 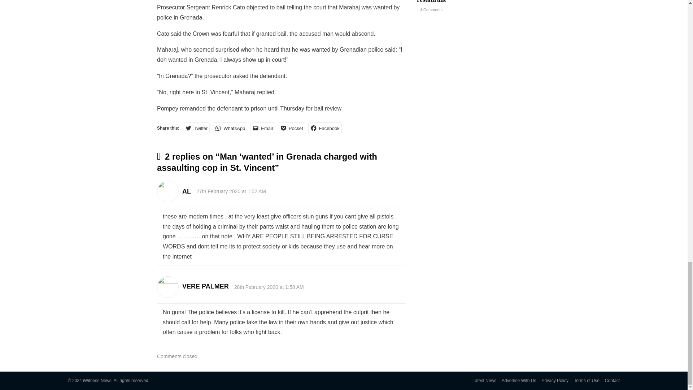 I want to click on Click to email a link to a friend, so click(x=263, y=128).